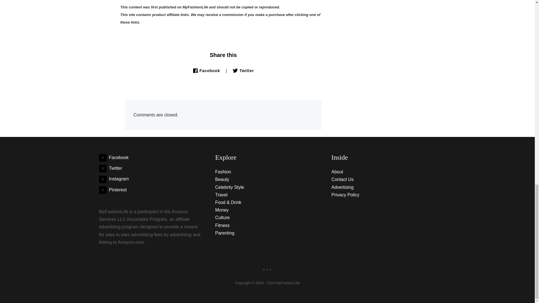 This screenshot has height=303, width=539. What do you see at coordinates (243, 71) in the screenshot?
I see `Tweet this on Twitter` at bounding box center [243, 71].